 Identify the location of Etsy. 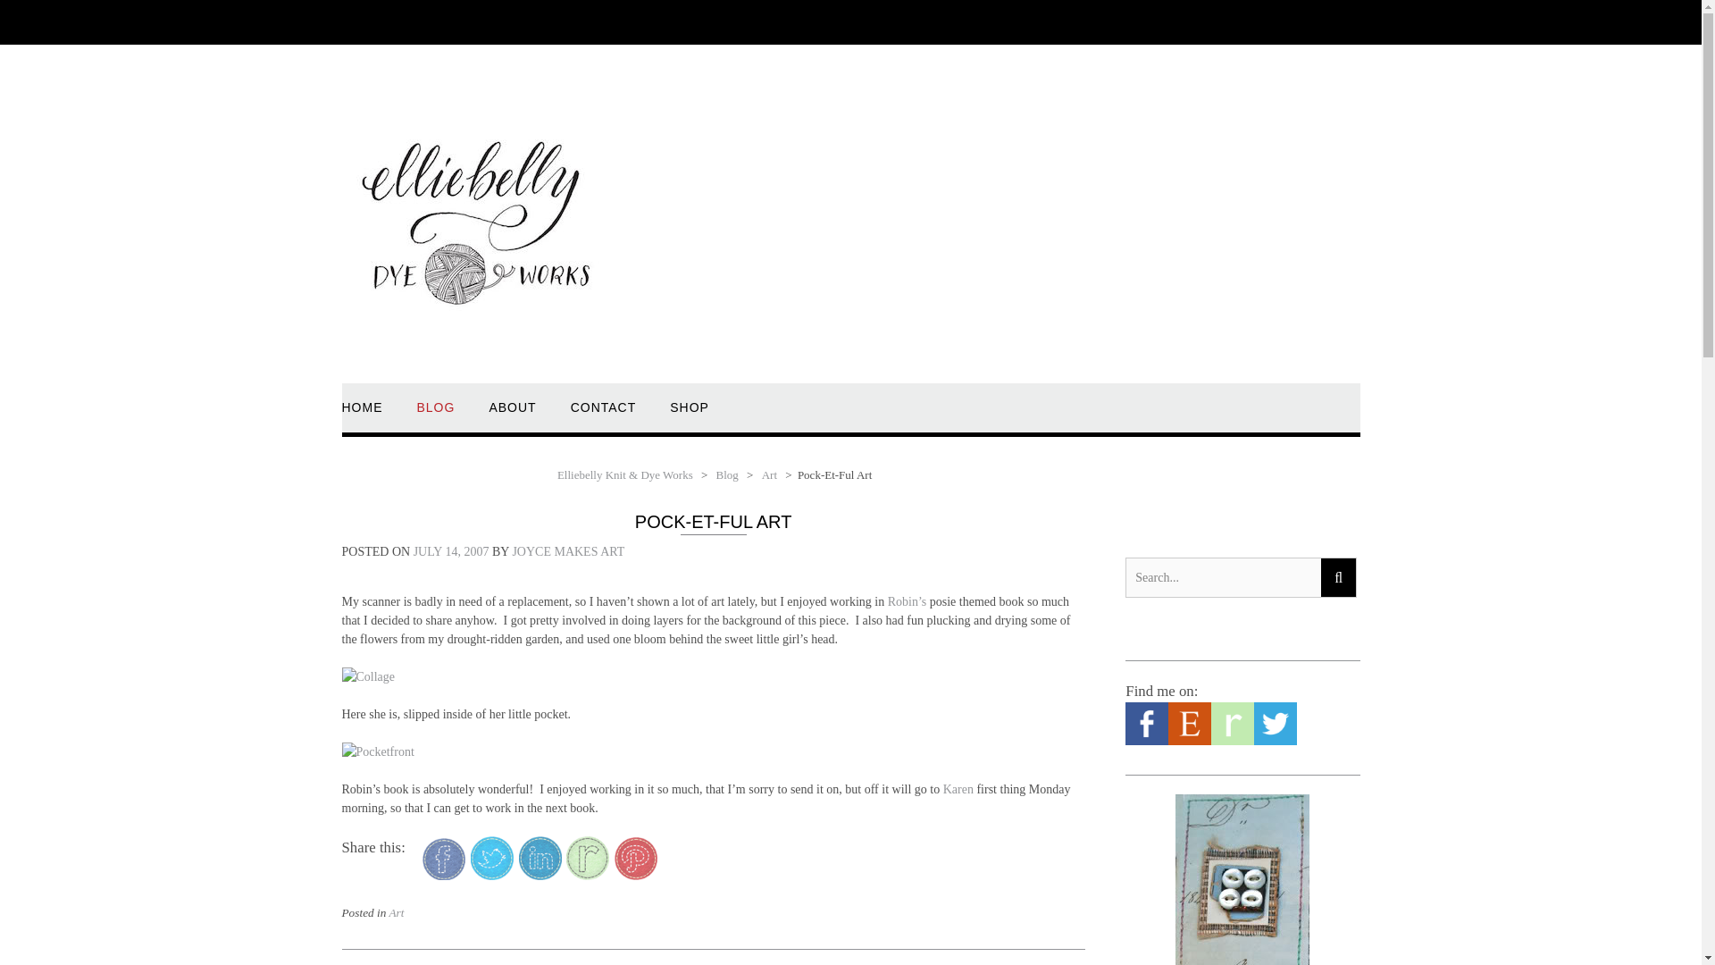
(1189, 741).